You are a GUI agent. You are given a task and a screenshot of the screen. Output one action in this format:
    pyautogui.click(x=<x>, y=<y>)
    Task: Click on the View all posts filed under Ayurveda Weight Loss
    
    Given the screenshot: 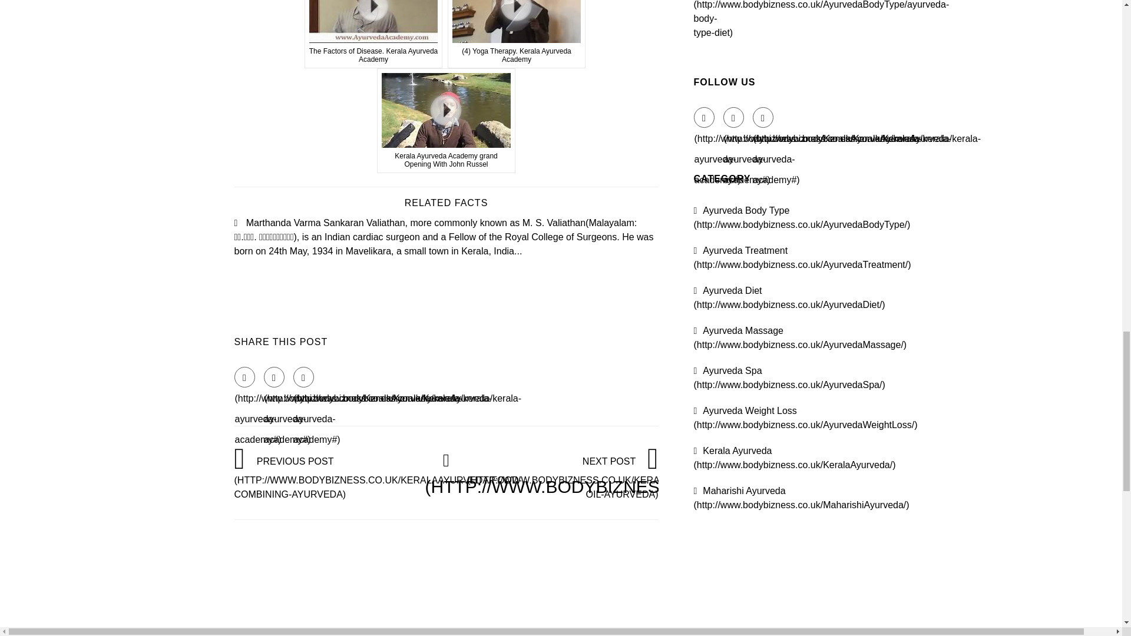 What is the action you would take?
    pyautogui.click(x=806, y=418)
    